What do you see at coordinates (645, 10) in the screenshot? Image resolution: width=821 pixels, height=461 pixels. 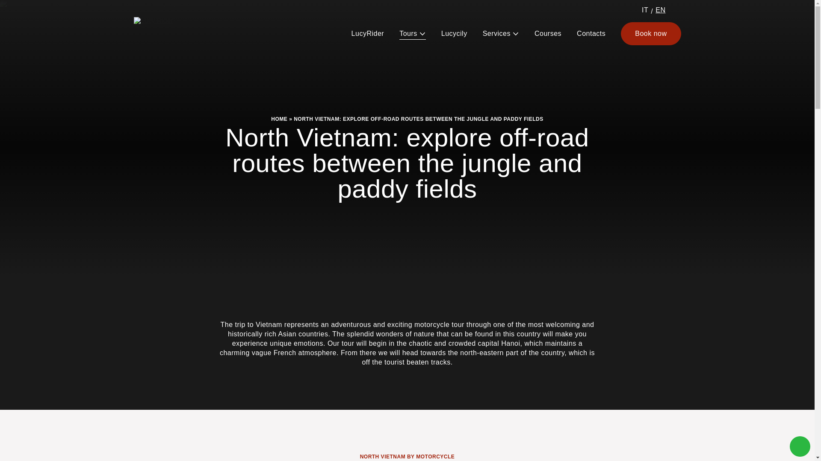 I see `It` at bounding box center [645, 10].